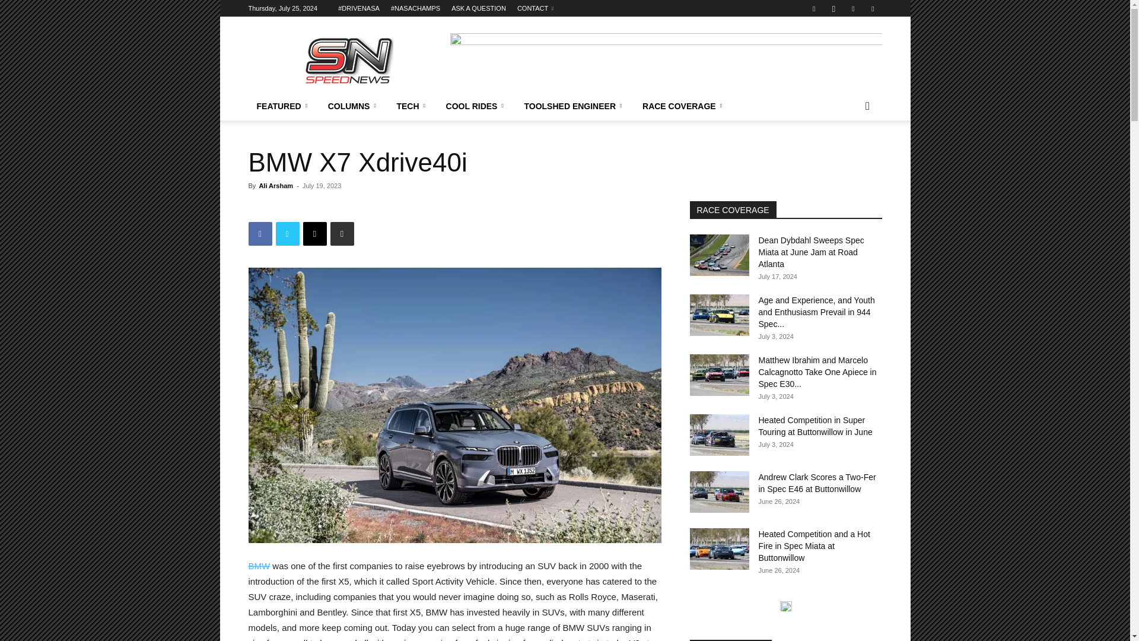  I want to click on Instagram, so click(833, 8).